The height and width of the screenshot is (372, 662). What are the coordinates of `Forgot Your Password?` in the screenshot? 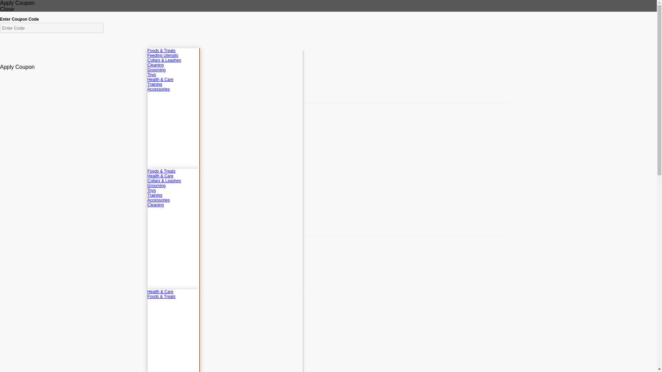 It's located at (176, 147).